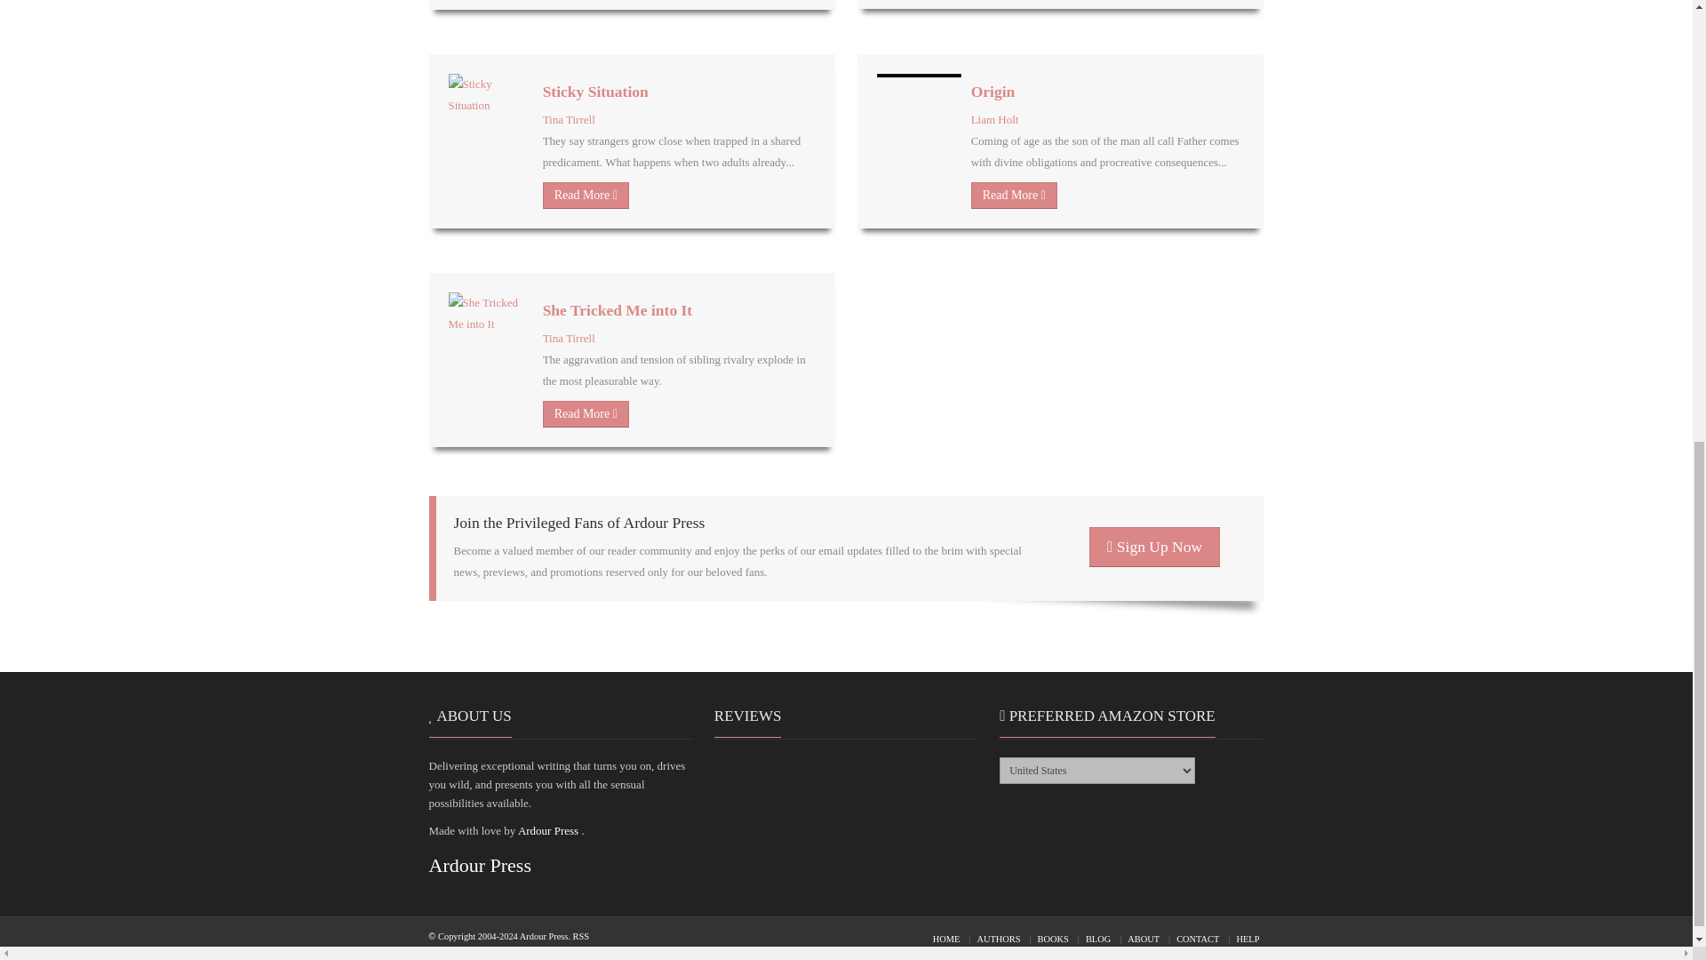 The height and width of the screenshot is (960, 1706). What do you see at coordinates (1014, 196) in the screenshot?
I see `Read More` at bounding box center [1014, 196].